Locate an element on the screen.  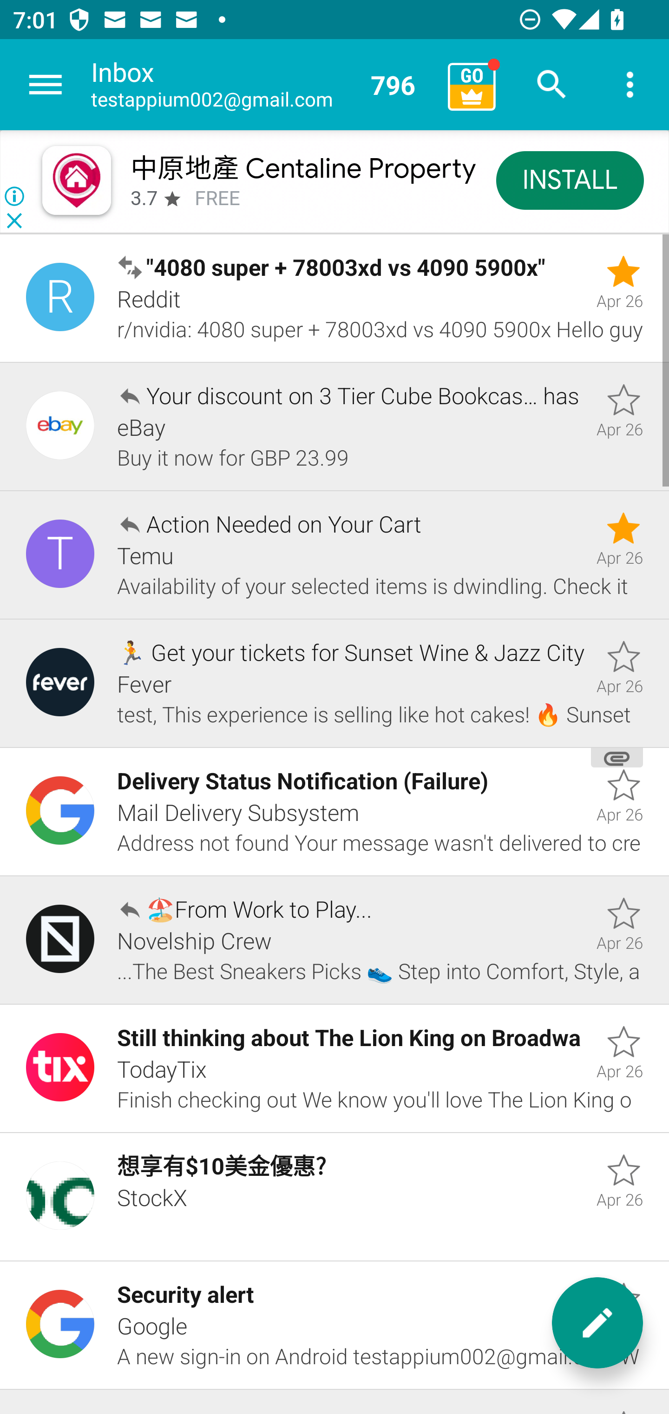
Unread, 想享有$10美金優惠?, StockX, Apr 26 is located at coordinates (334, 1197).